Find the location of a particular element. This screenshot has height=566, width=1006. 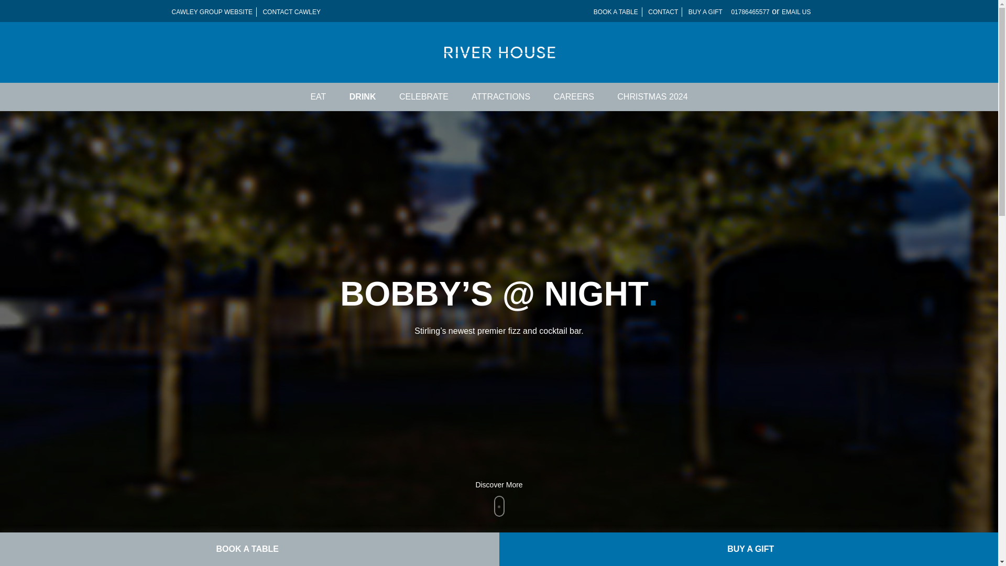

BOOK A TABLE is located at coordinates (247, 549).